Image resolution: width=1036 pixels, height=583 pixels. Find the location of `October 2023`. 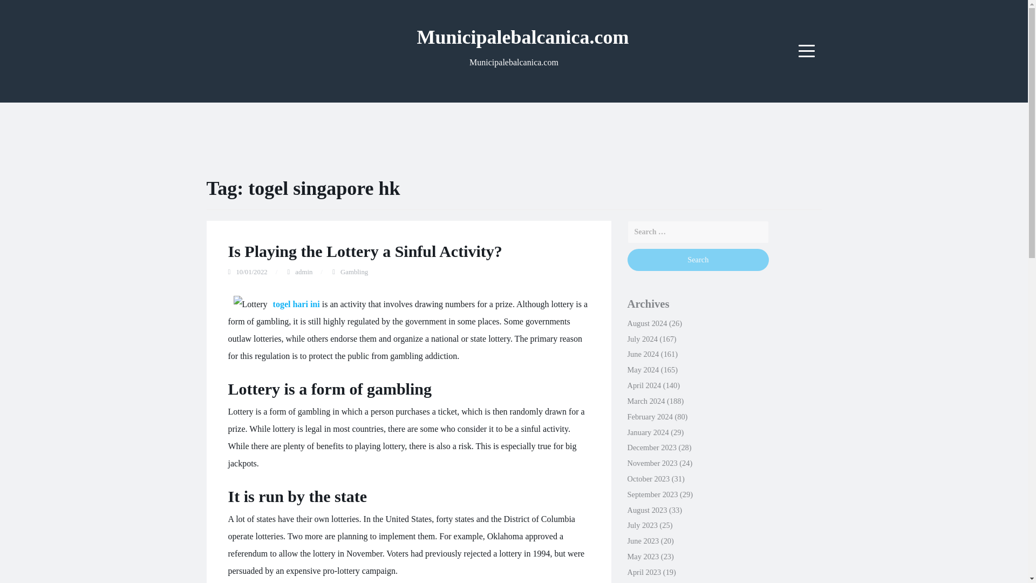

October 2023 is located at coordinates (647, 479).